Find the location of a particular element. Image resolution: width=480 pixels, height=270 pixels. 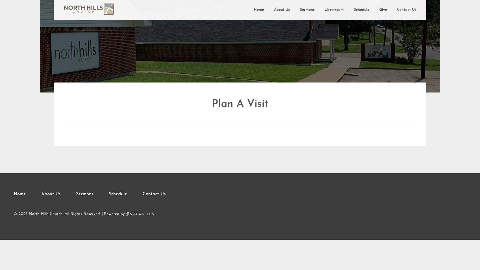

Schedule is located at coordinates (125, 194).